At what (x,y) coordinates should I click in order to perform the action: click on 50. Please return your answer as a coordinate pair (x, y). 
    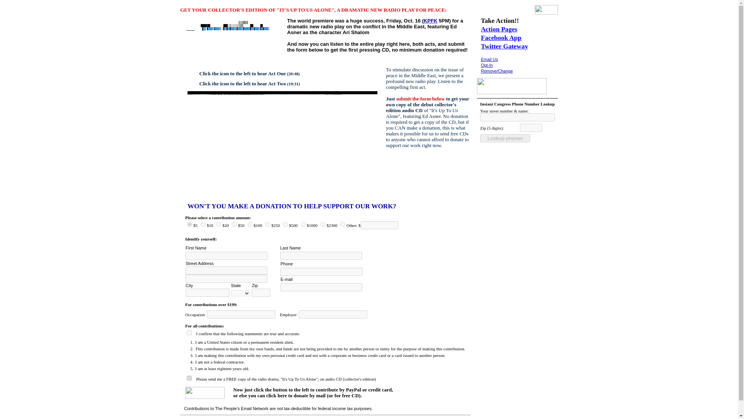
    Looking at the image, I should click on (234, 224).